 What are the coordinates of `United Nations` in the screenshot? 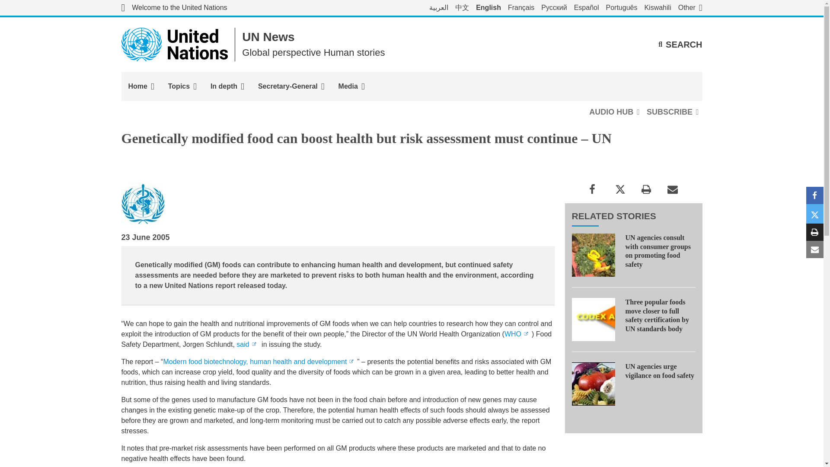 It's located at (174, 44).